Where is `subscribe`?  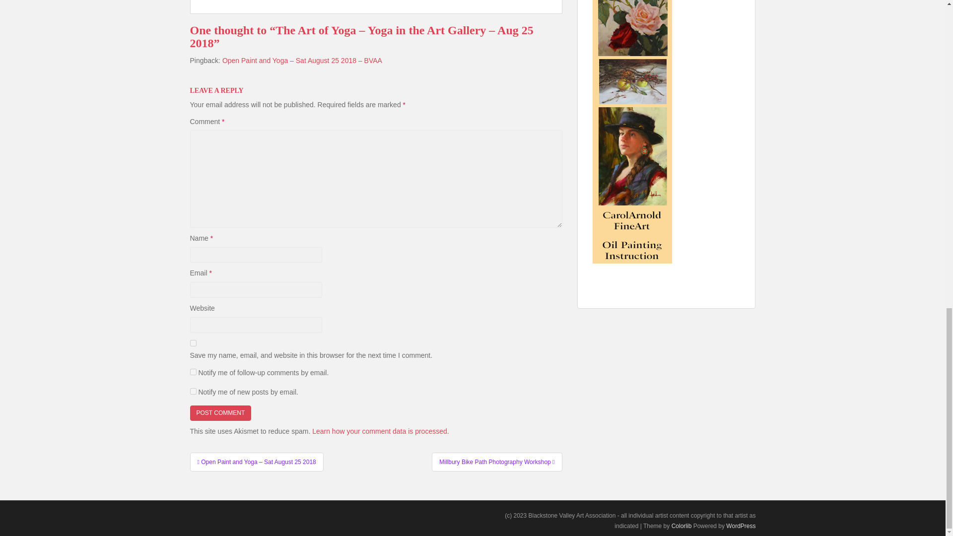
subscribe is located at coordinates (193, 372).